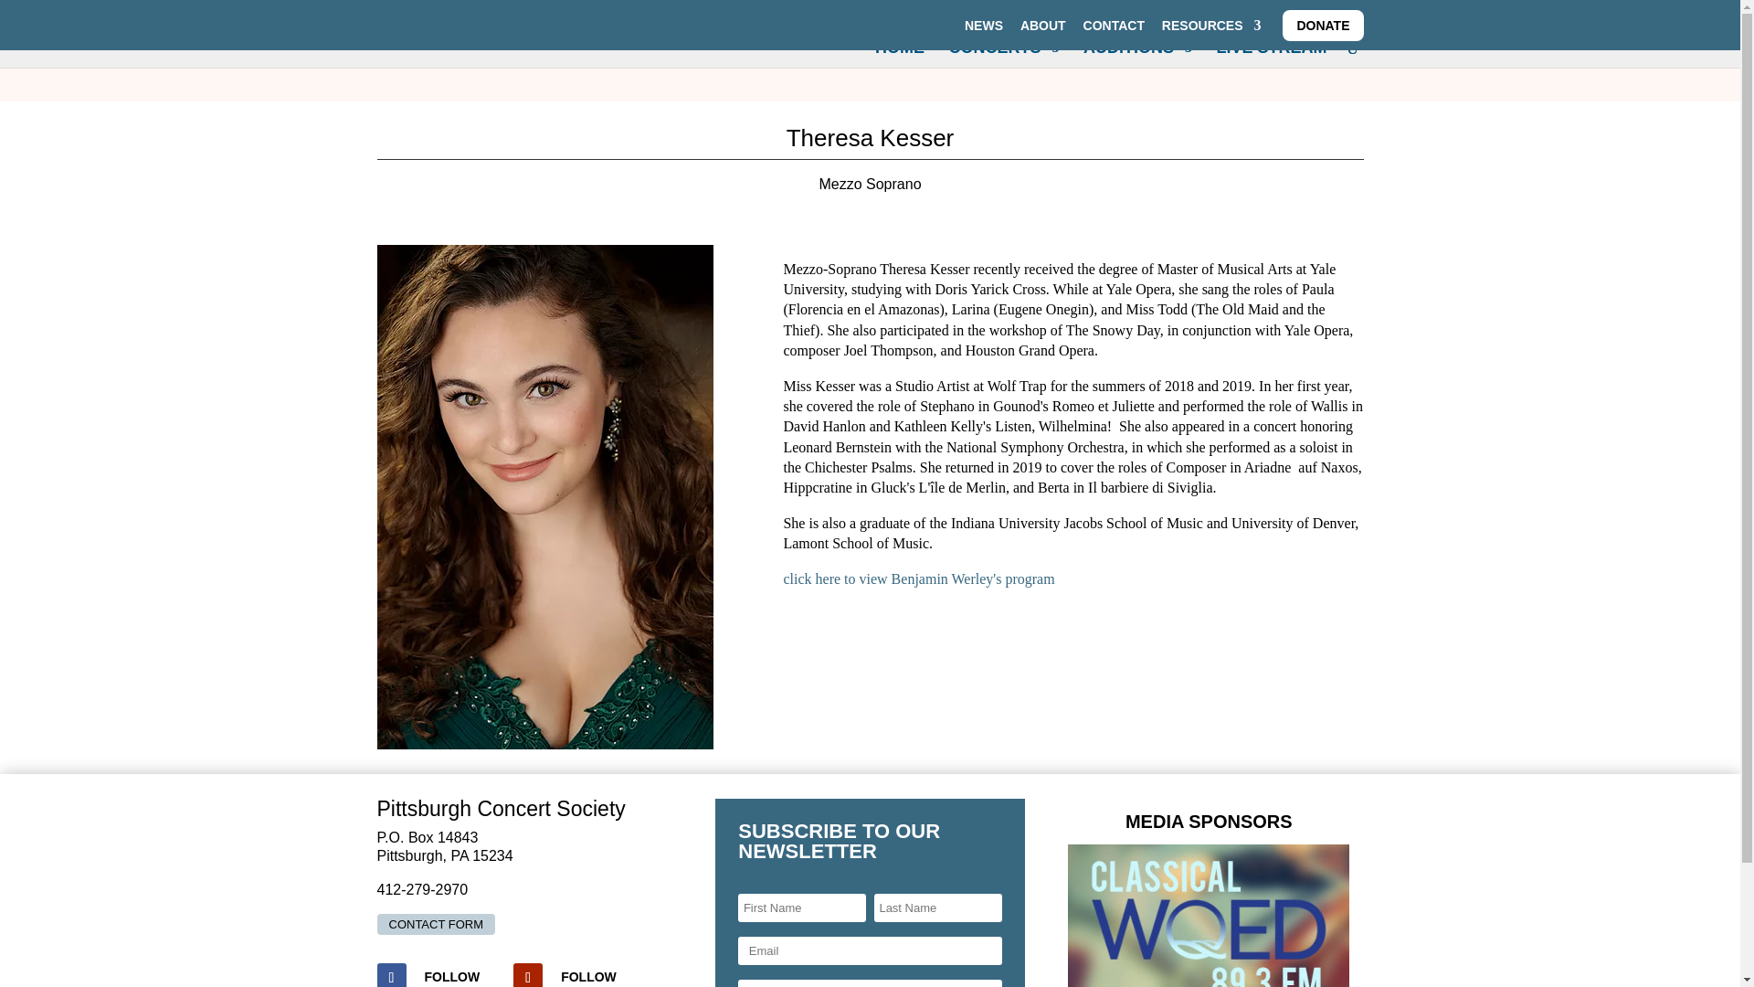  Describe the element at coordinates (1211, 29) in the screenshot. I see `RESOURCES` at that location.